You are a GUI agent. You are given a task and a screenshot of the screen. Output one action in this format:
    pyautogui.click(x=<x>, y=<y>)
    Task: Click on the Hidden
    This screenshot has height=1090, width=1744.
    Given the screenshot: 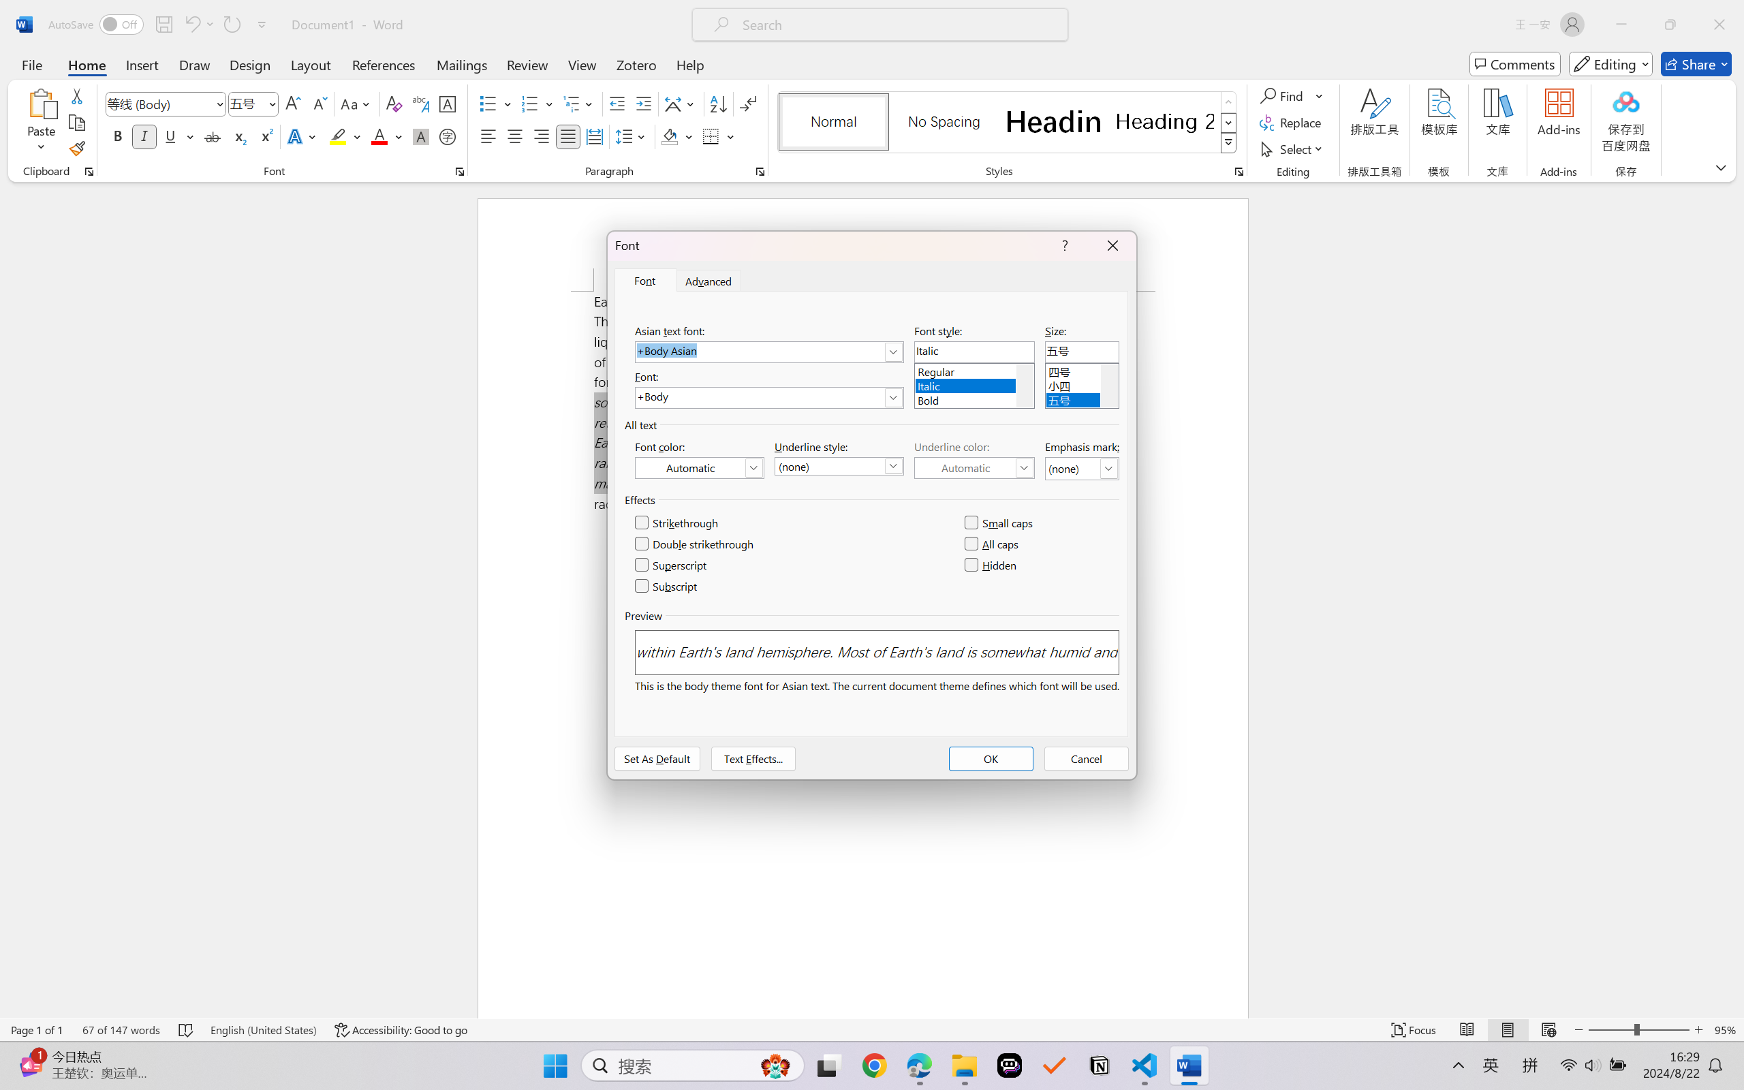 What is the action you would take?
    pyautogui.click(x=991, y=565)
    